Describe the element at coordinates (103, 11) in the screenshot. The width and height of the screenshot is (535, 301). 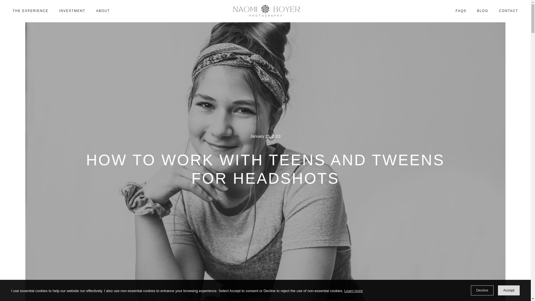
I see `ABOUT` at that location.